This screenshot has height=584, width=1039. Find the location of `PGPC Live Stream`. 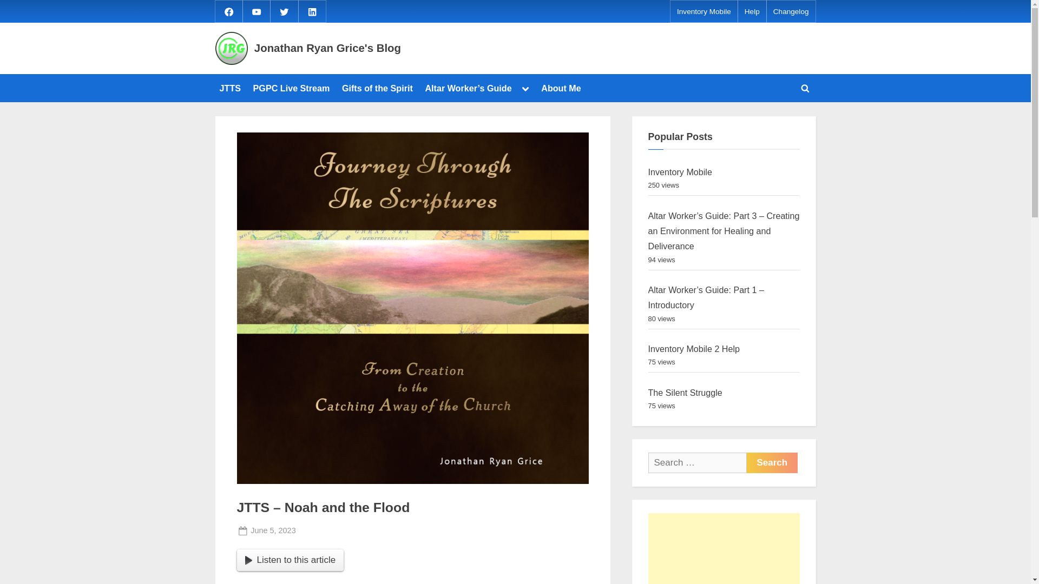

PGPC Live Stream is located at coordinates (228, 11).